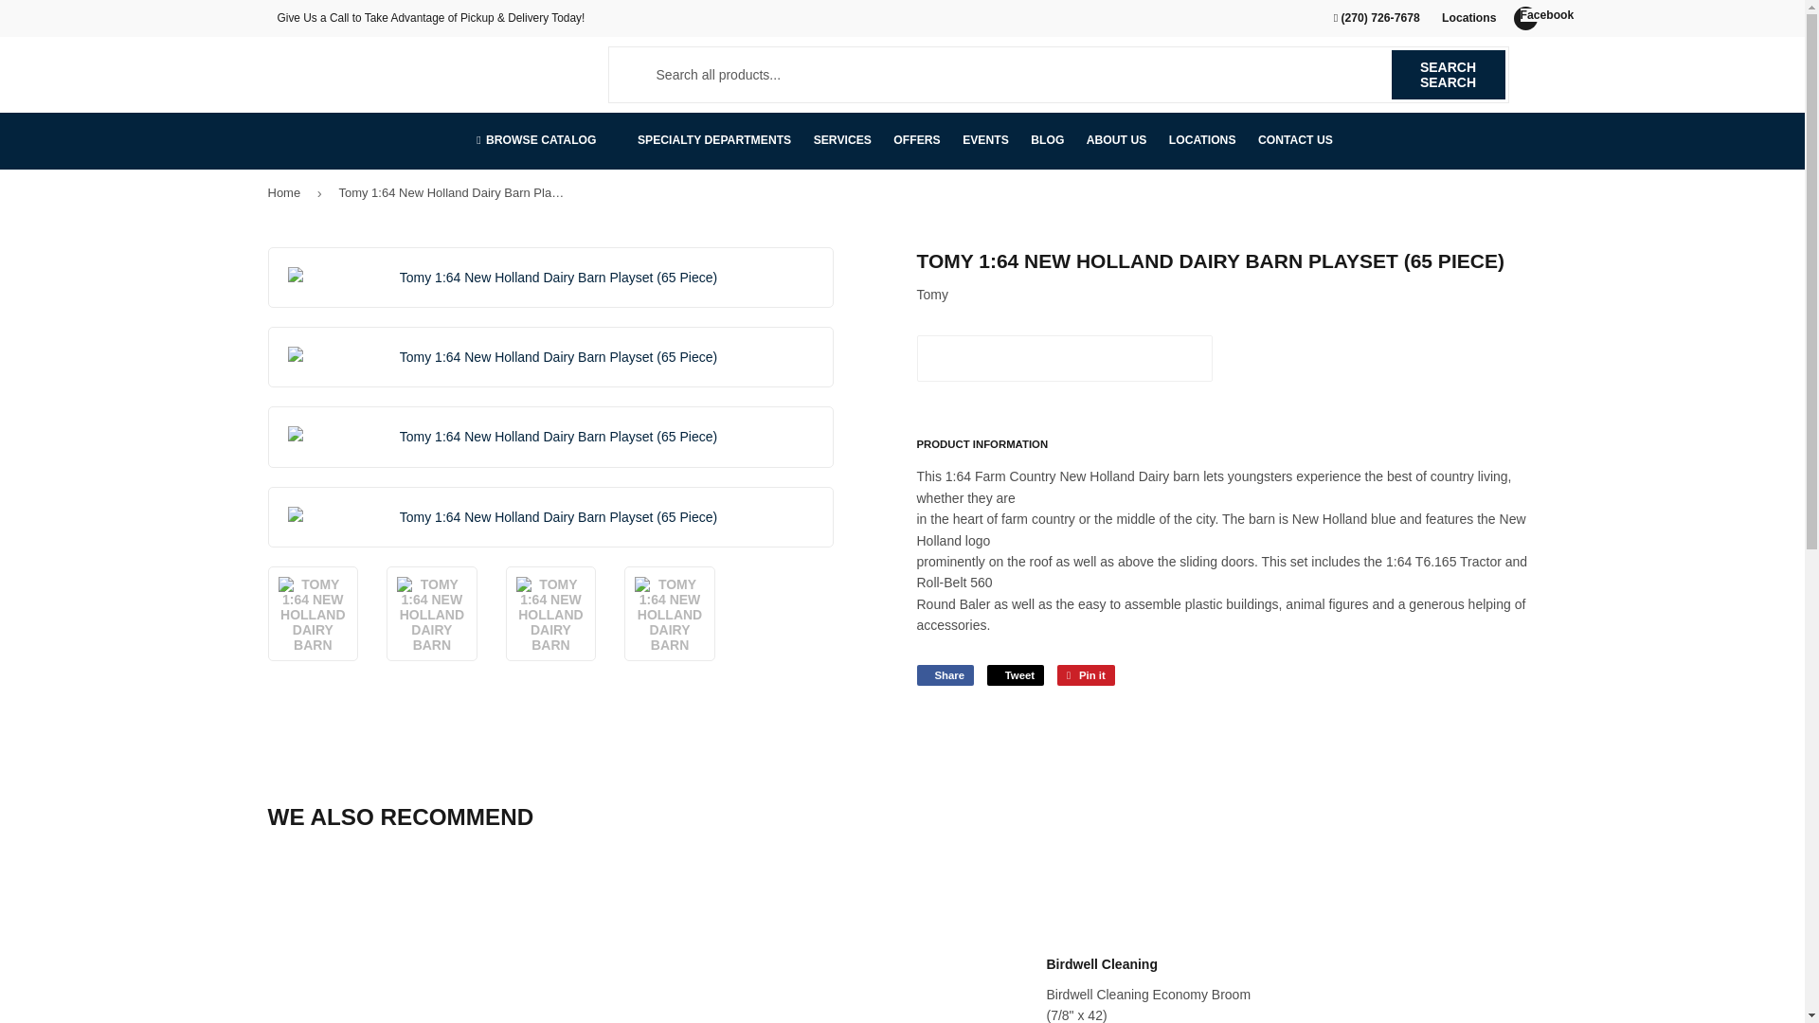 This screenshot has height=1023, width=1819. I want to click on Share on Facebook, so click(945, 674).